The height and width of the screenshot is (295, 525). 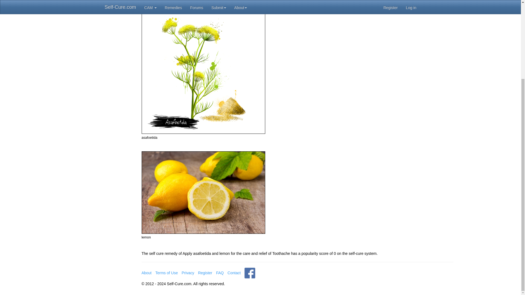 I want to click on About, so click(x=147, y=273).